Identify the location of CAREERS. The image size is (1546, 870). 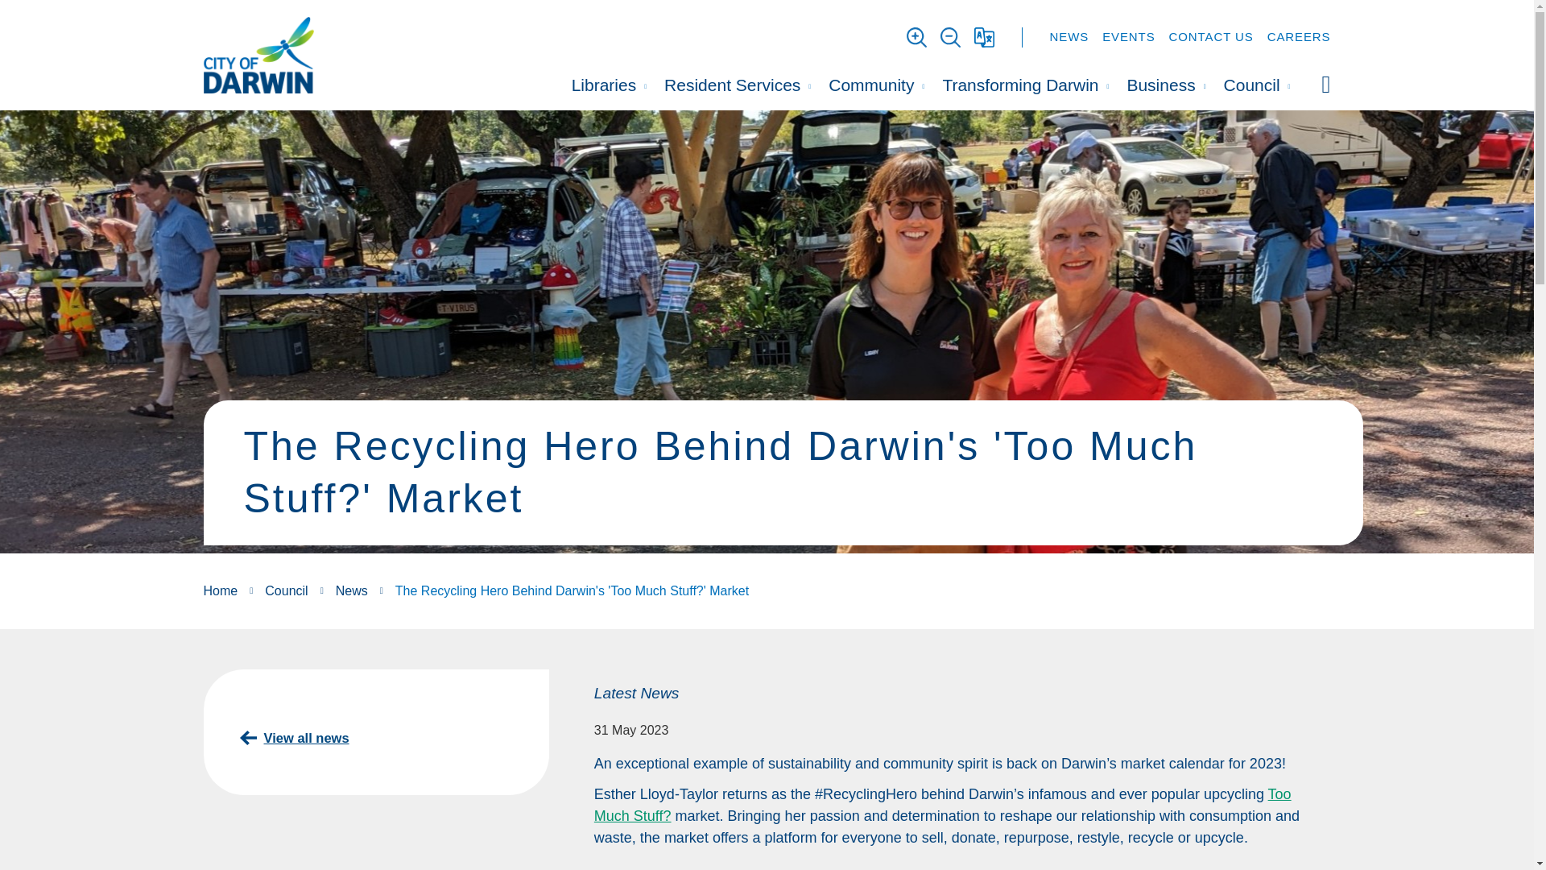
(1300, 36).